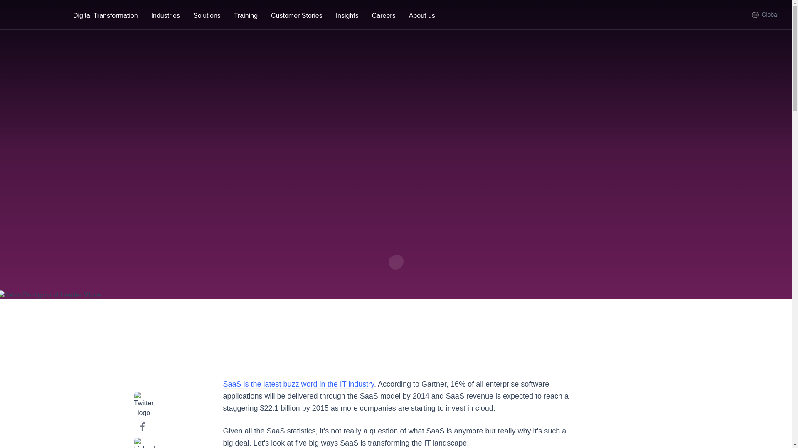 The height and width of the screenshot is (448, 798). Describe the element at coordinates (105, 17) in the screenshot. I see `Digital Transformation` at that location.